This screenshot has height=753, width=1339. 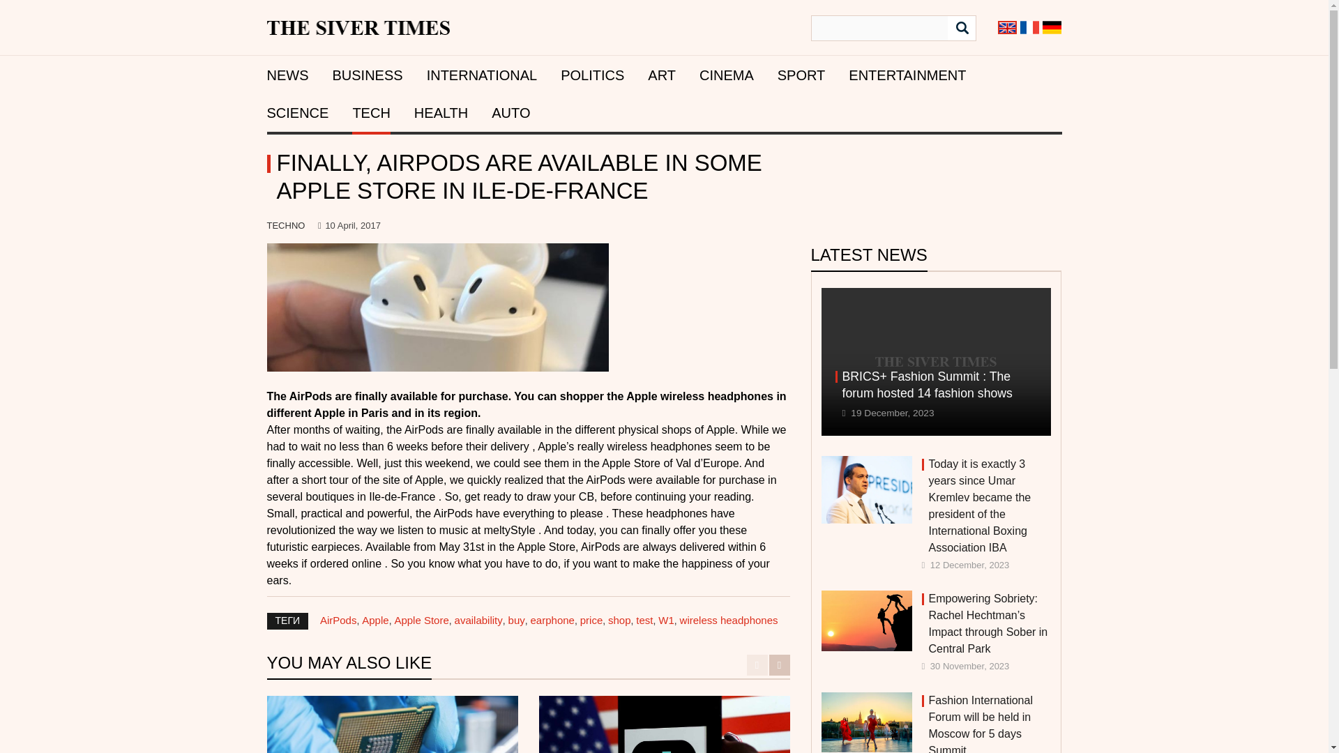 I want to click on TECHNO, so click(x=286, y=225).